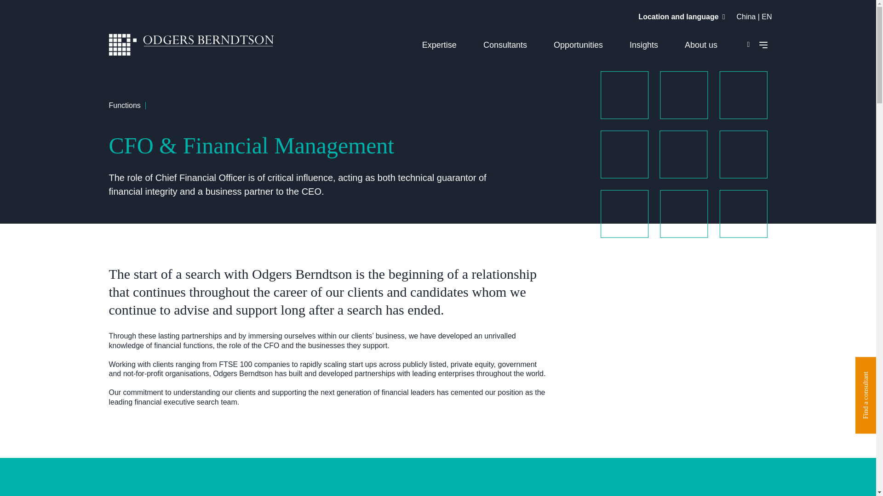  What do you see at coordinates (439, 45) in the screenshot?
I see `Expertise` at bounding box center [439, 45].